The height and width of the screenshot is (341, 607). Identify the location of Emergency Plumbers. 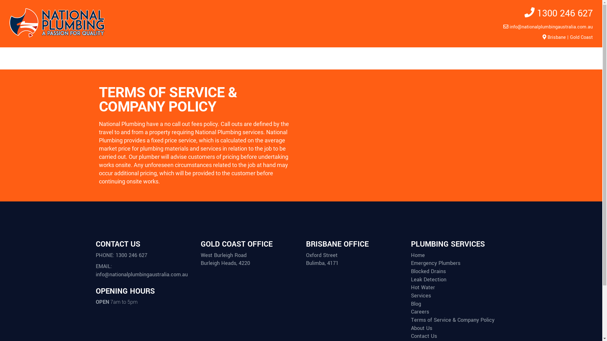
(438, 263).